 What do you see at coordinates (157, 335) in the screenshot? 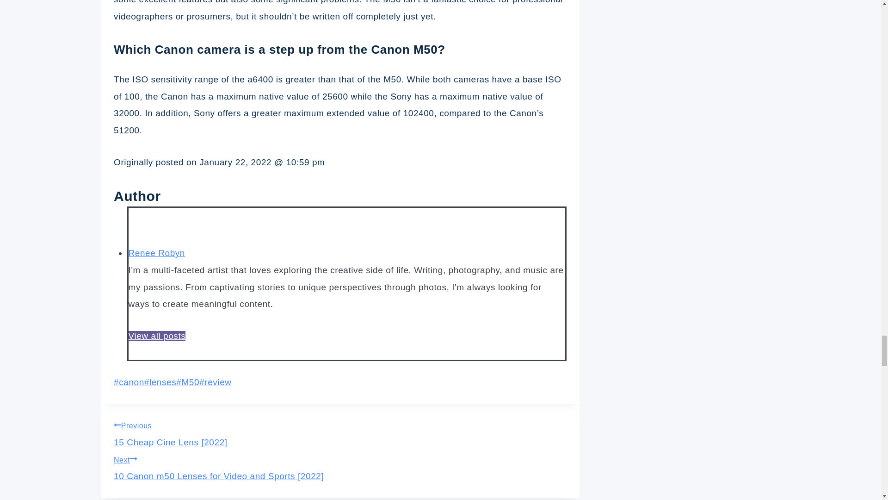
I see `View all posts` at bounding box center [157, 335].